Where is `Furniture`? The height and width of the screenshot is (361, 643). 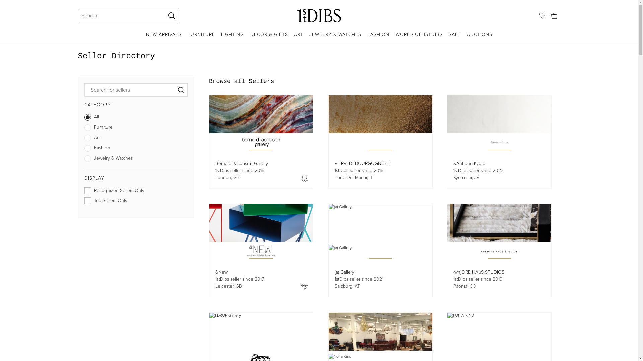 Furniture is located at coordinates (136, 129).